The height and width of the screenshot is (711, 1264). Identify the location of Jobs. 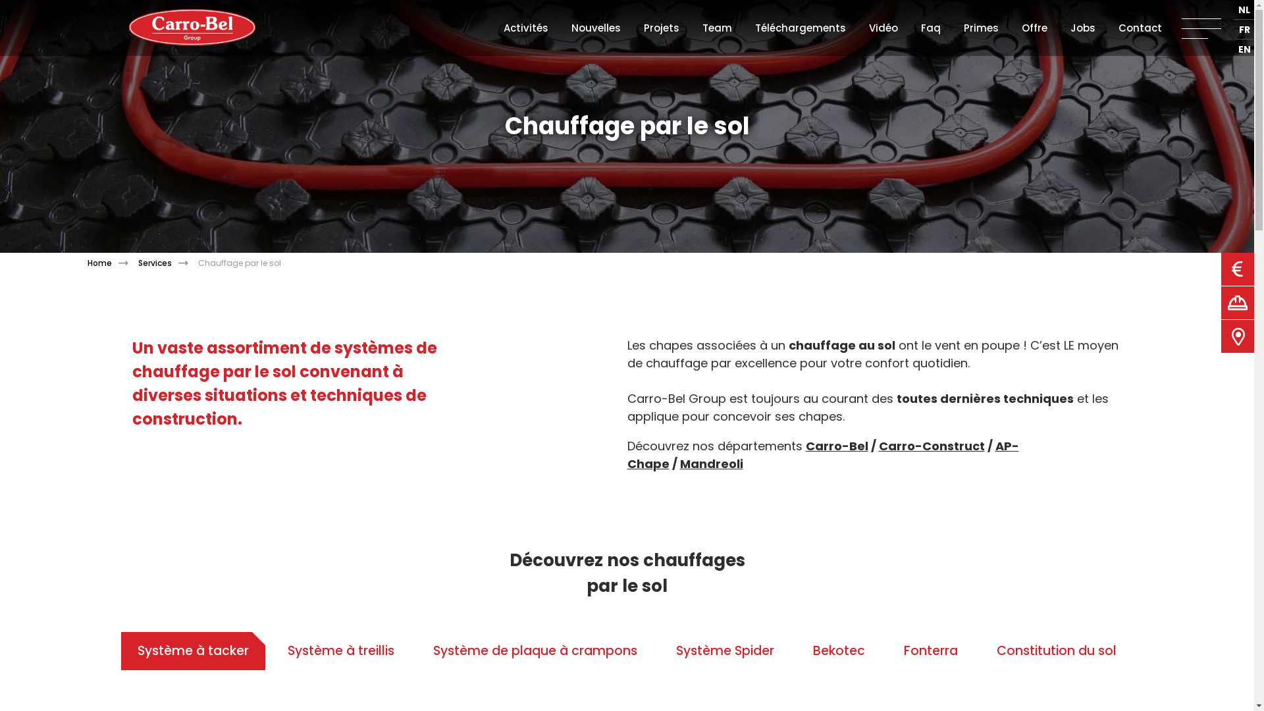
(1083, 28).